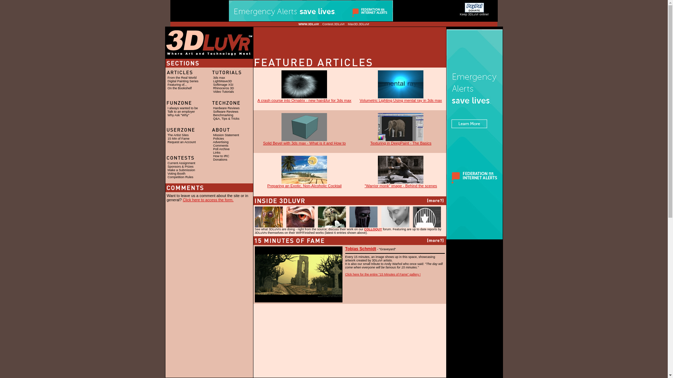 This screenshot has width=673, height=378. Describe the element at coordinates (219, 139) in the screenshot. I see `Policies` at that location.